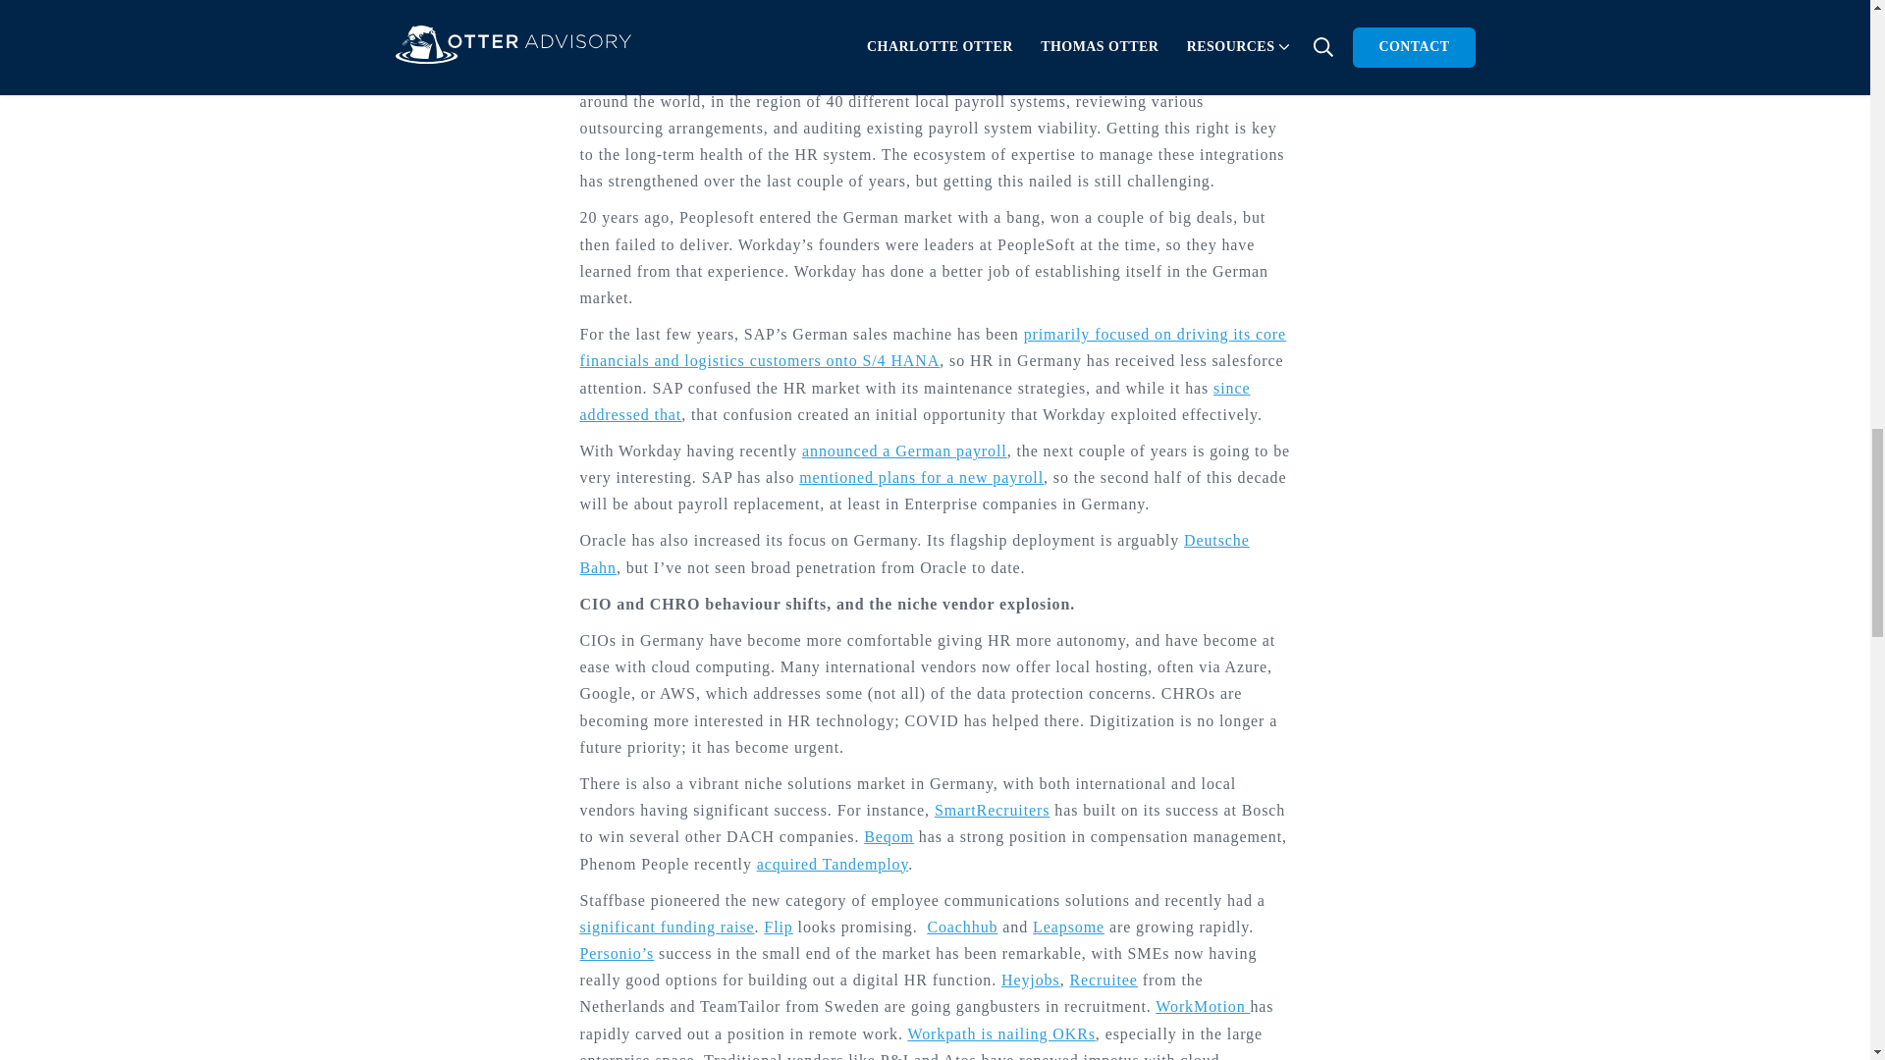  Describe the element at coordinates (1102, 980) in the screenshot. I see `Recruitee` at that location.